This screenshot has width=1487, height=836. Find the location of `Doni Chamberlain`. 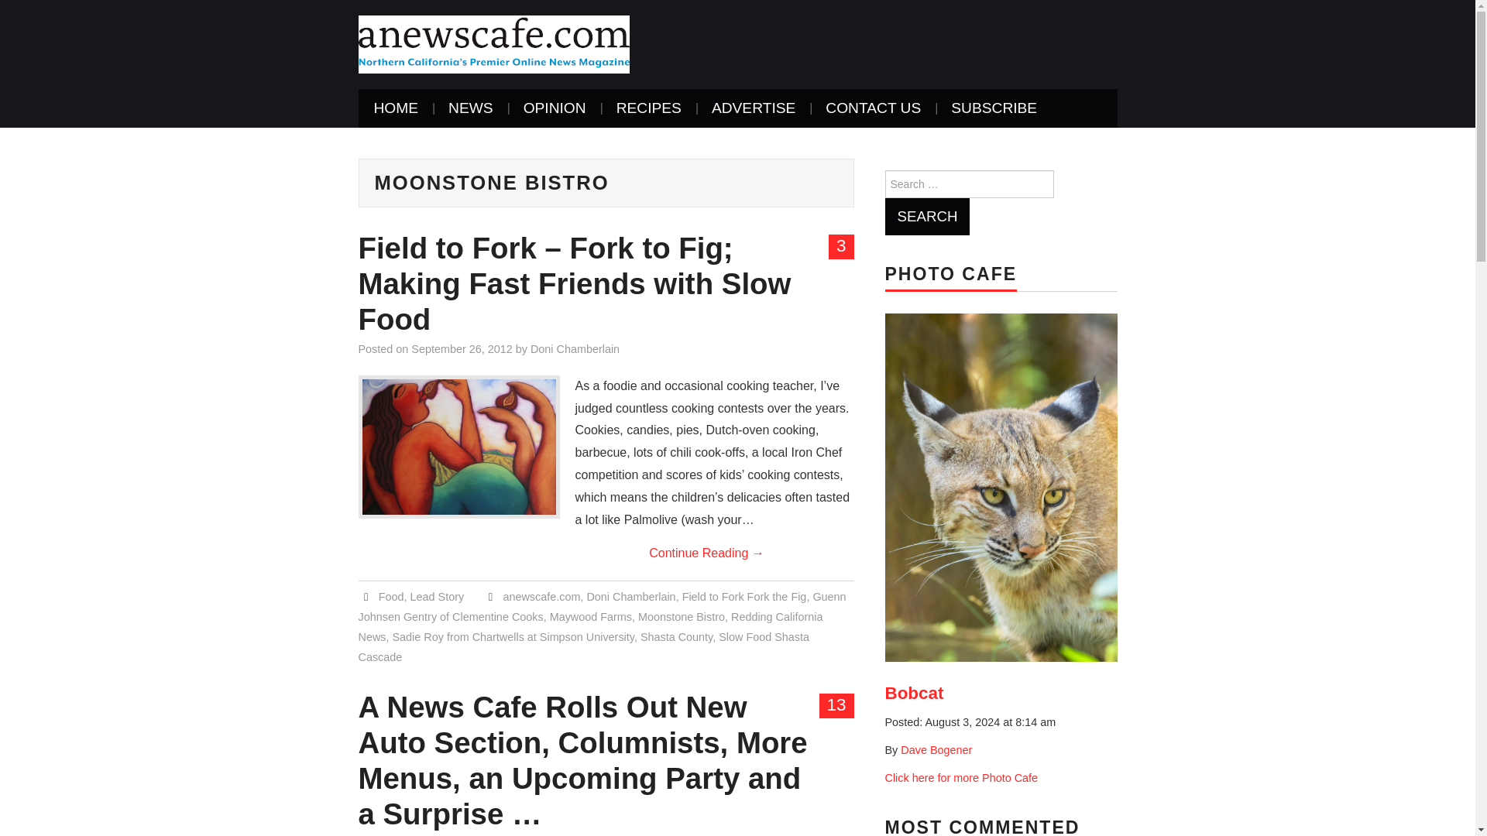

Doni Chamberlain is located at coordinates (575, 348).